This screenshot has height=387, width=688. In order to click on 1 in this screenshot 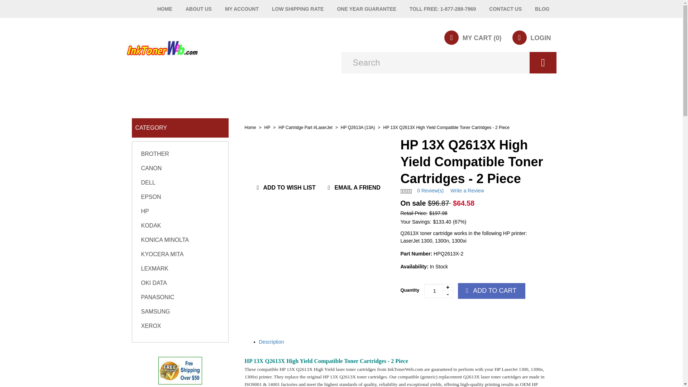, I will do `click(439, 291)`.